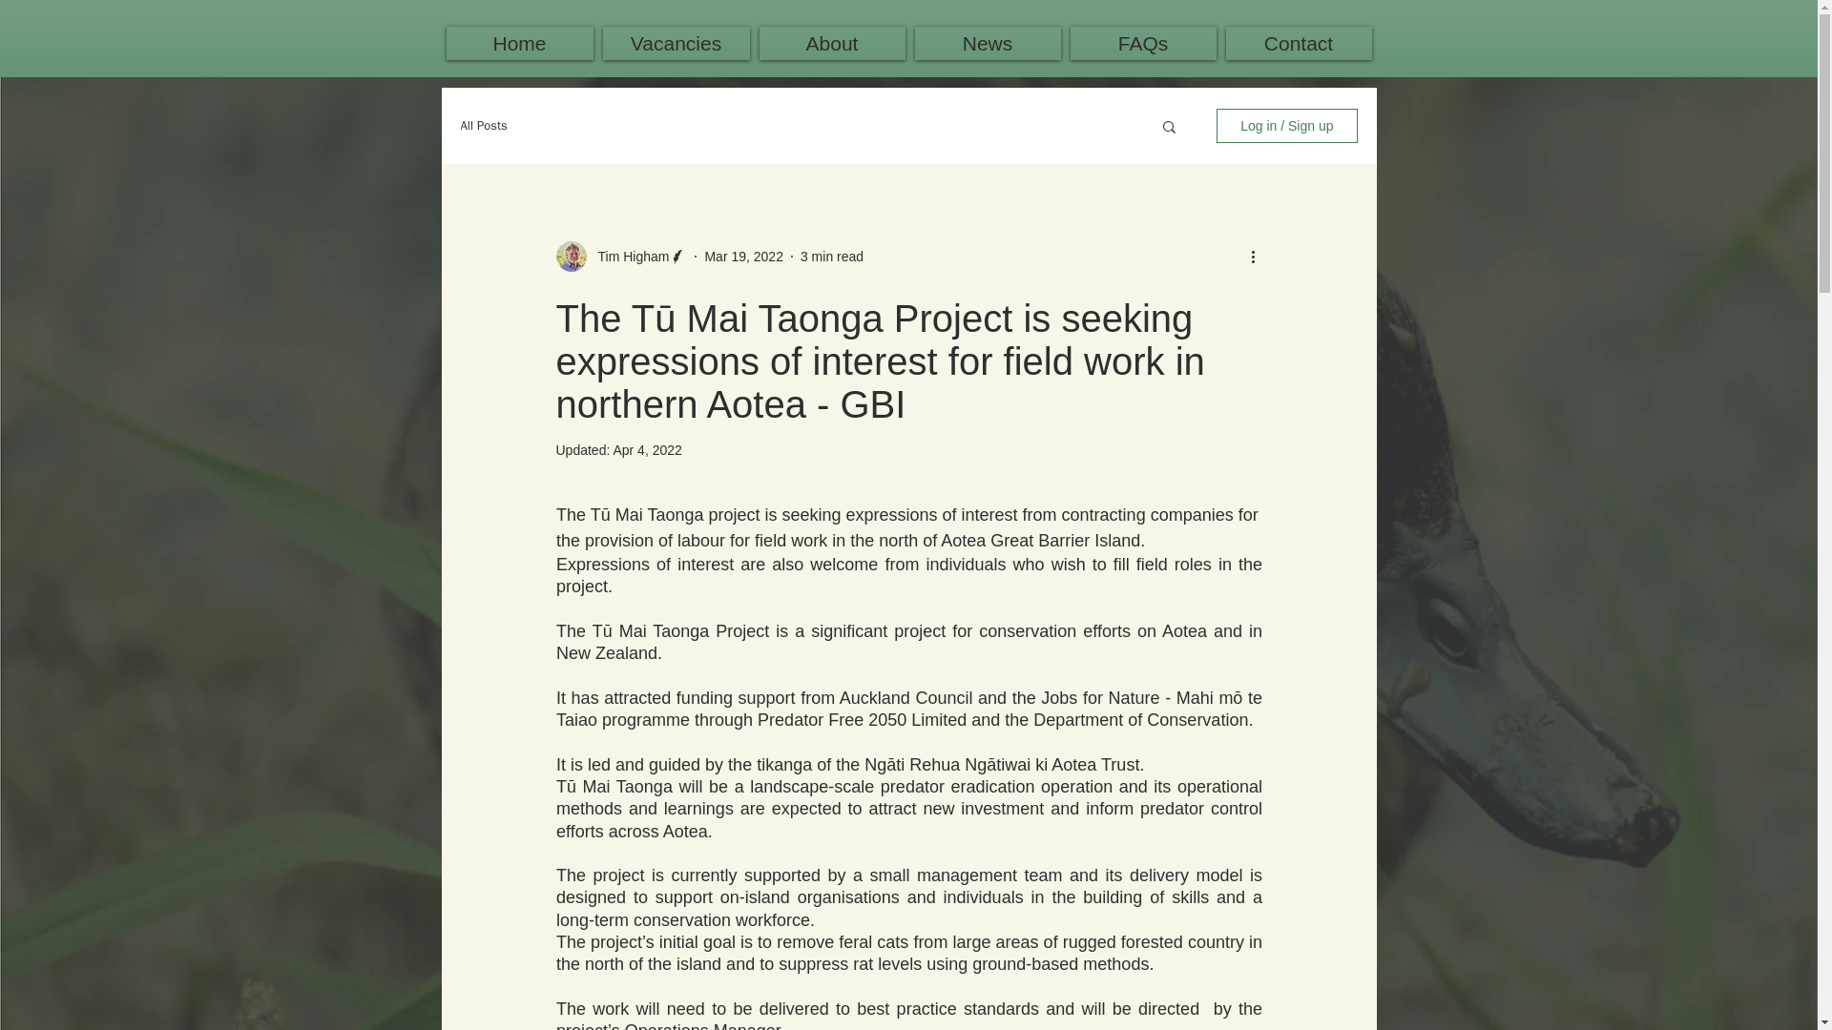  I want to click on Vacancies, so click(676, 43).